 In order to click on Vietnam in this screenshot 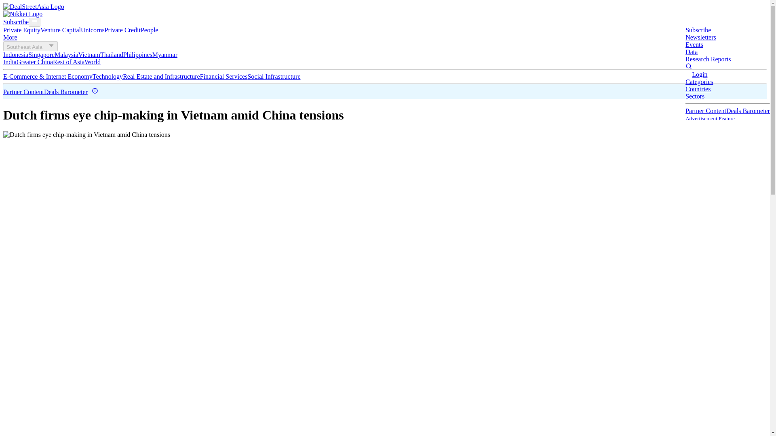, I will do `click(89, 55)`.